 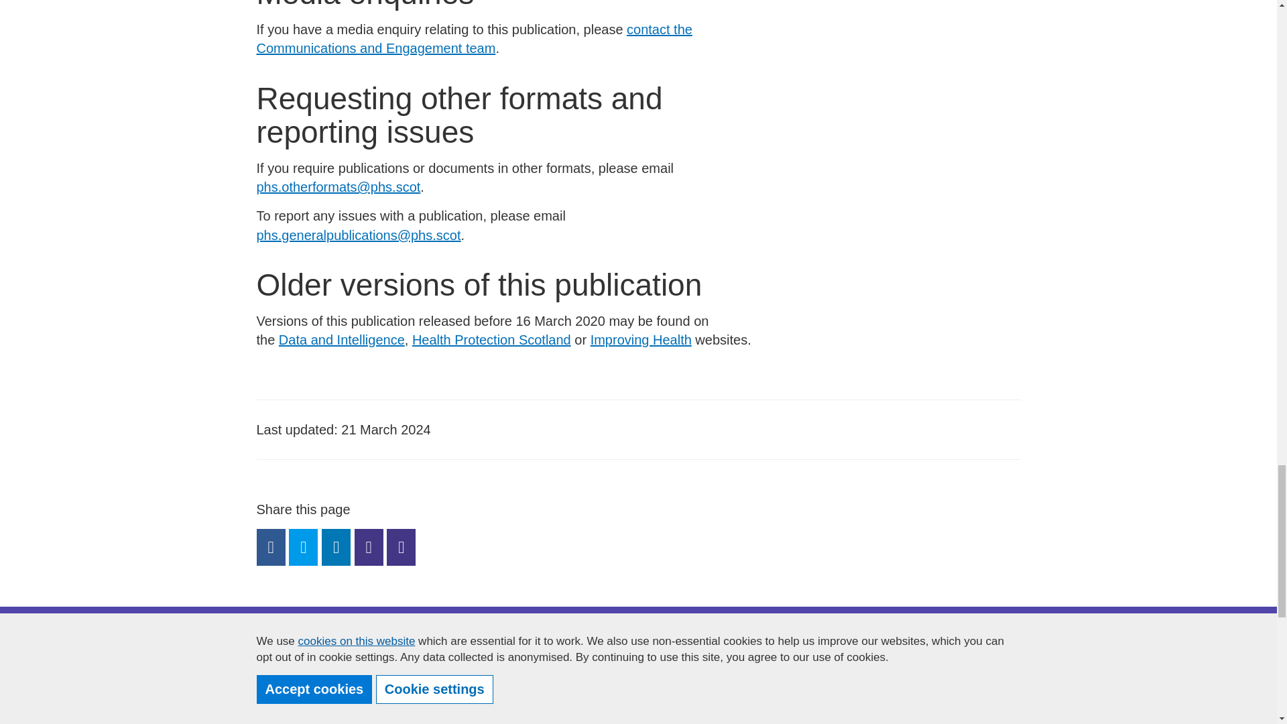 I want to click on No, so click(x=284, y=703).